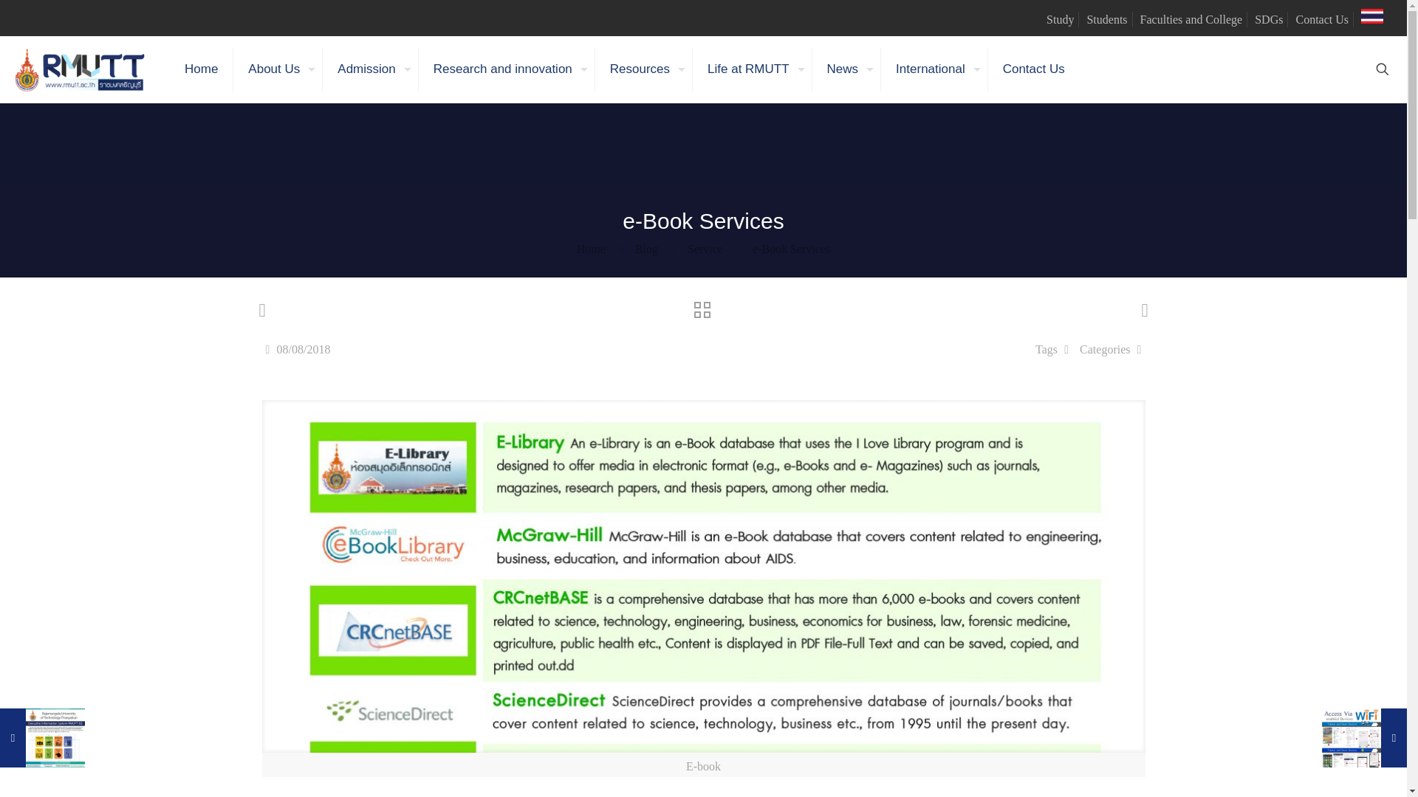  Describe the element at coordinates (278, 69) in the screenshot. I see `About Us` at that location.